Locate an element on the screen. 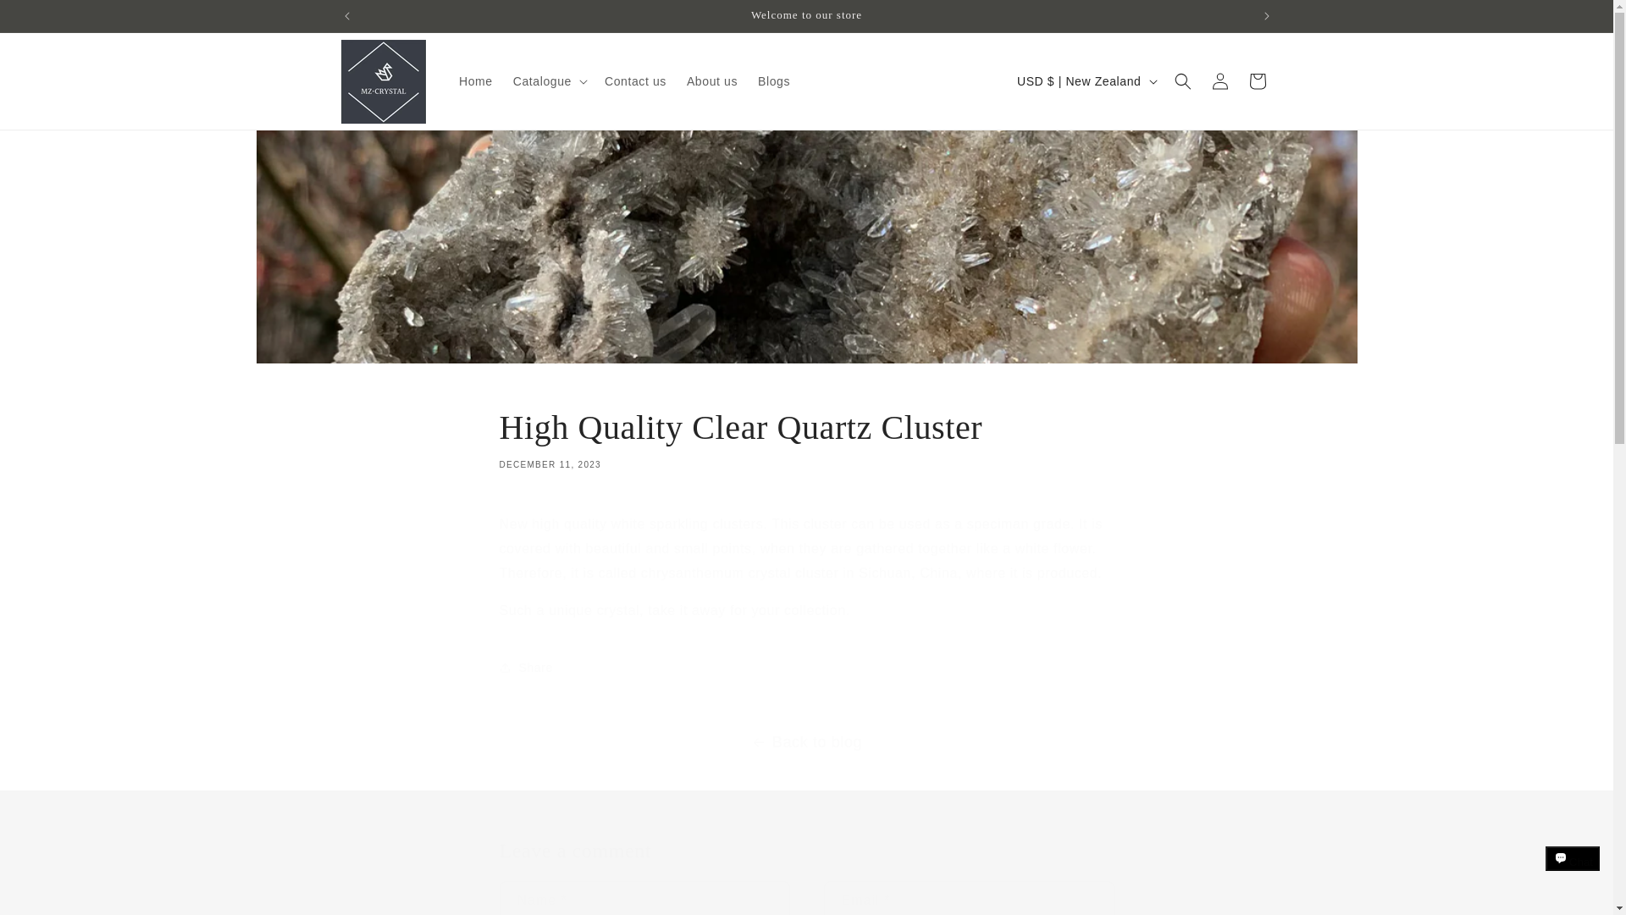  Share is located at coordinates (1573, 873).